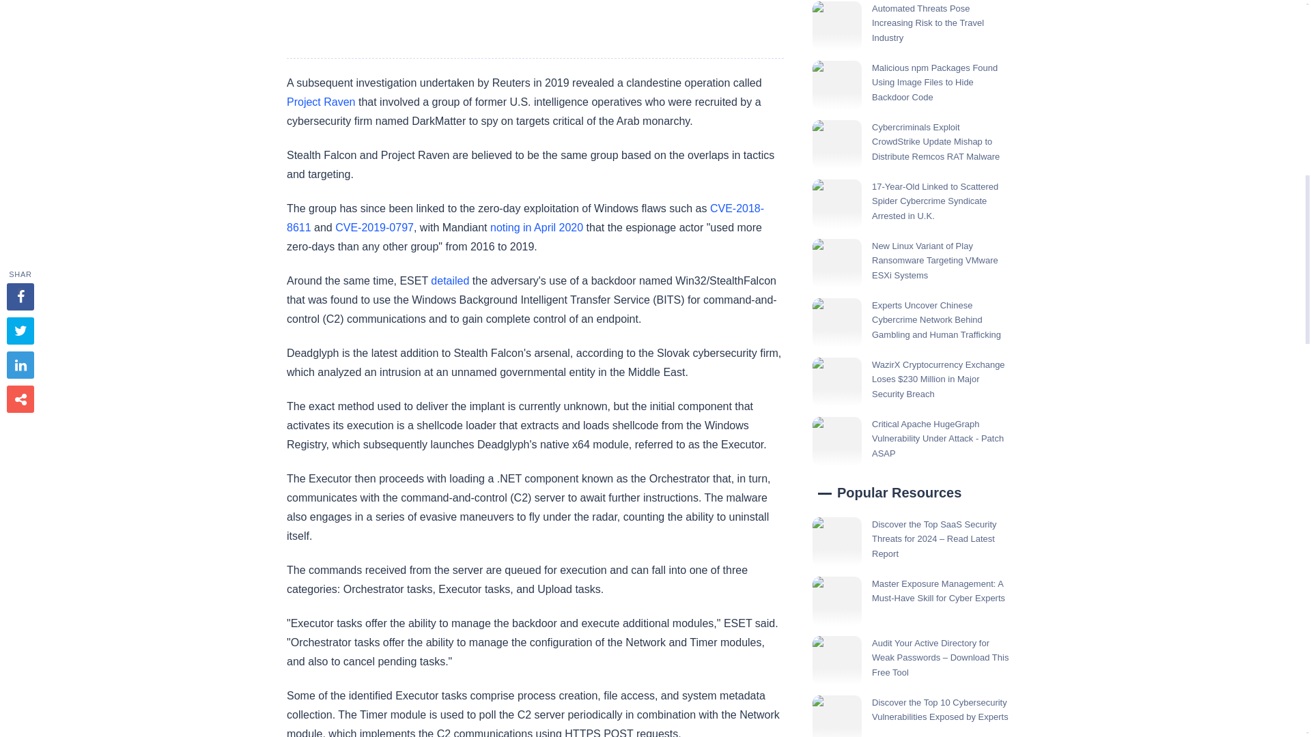 The height and width of the screenshot is (737, 1311). Describe the element at coordinates (535, 22) in the screenshot. I see `Cybersecurity` at that location.